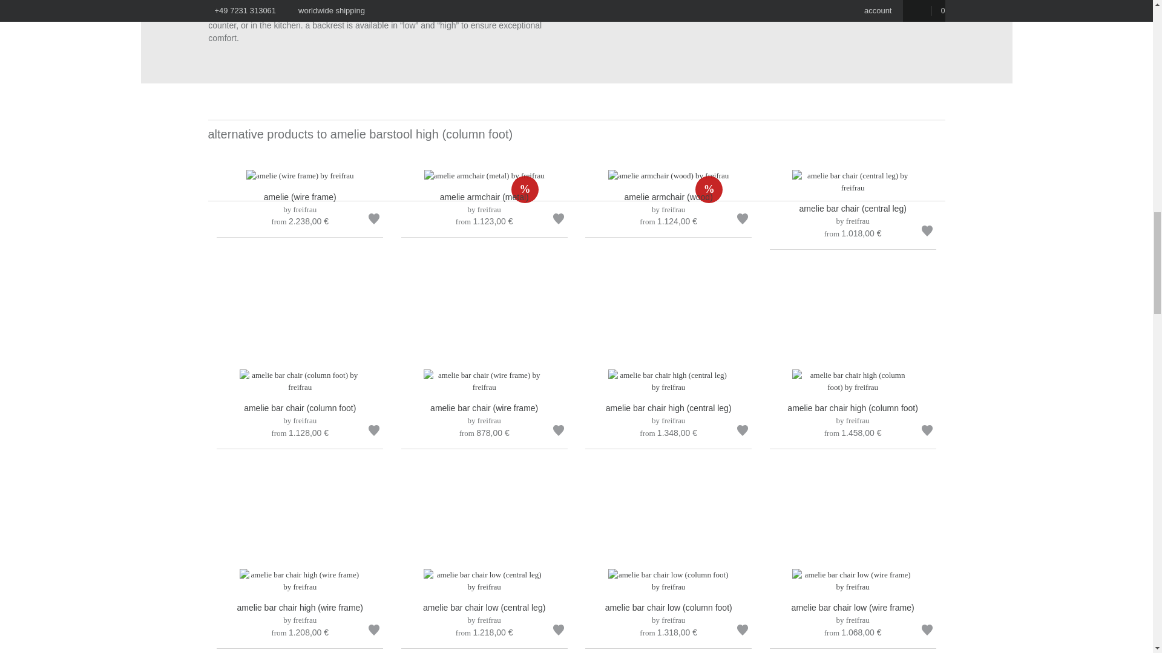 The image size is (1162, 653). I want to click on add to wishlist, so click(559, 432).